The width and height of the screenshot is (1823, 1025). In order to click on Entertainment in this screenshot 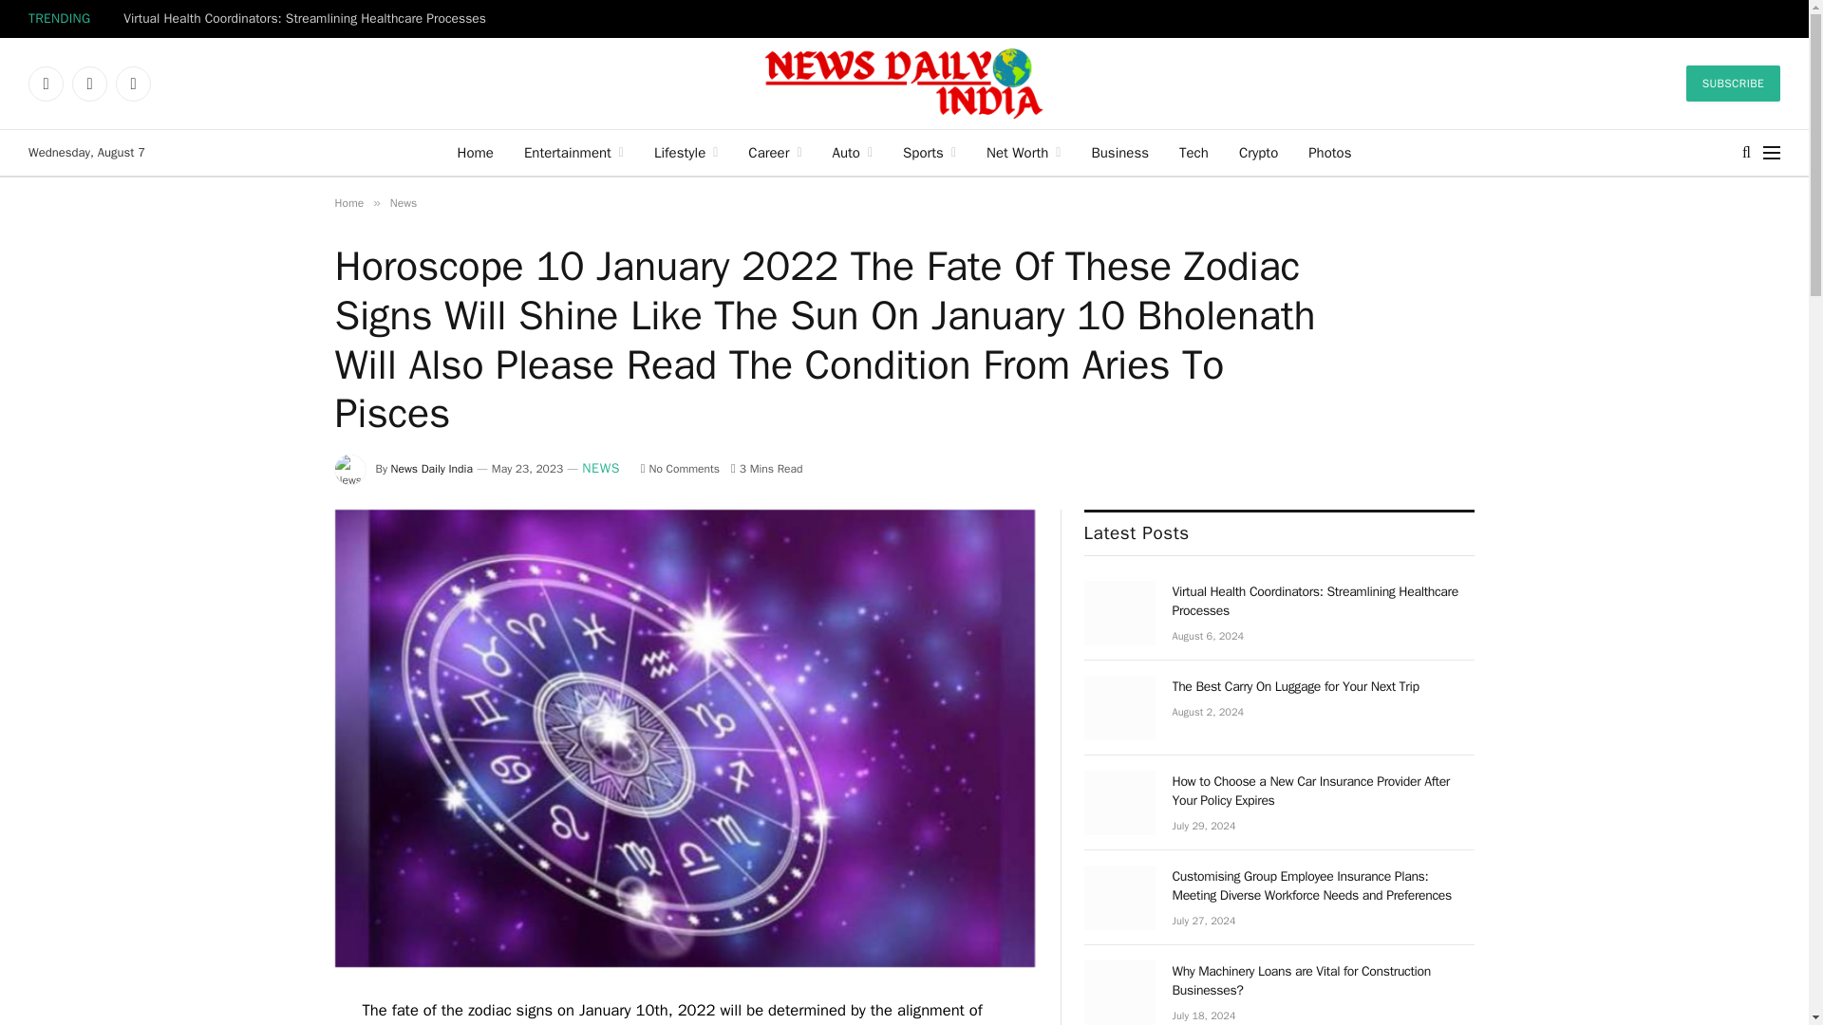, I will do `click(573, 152)`.